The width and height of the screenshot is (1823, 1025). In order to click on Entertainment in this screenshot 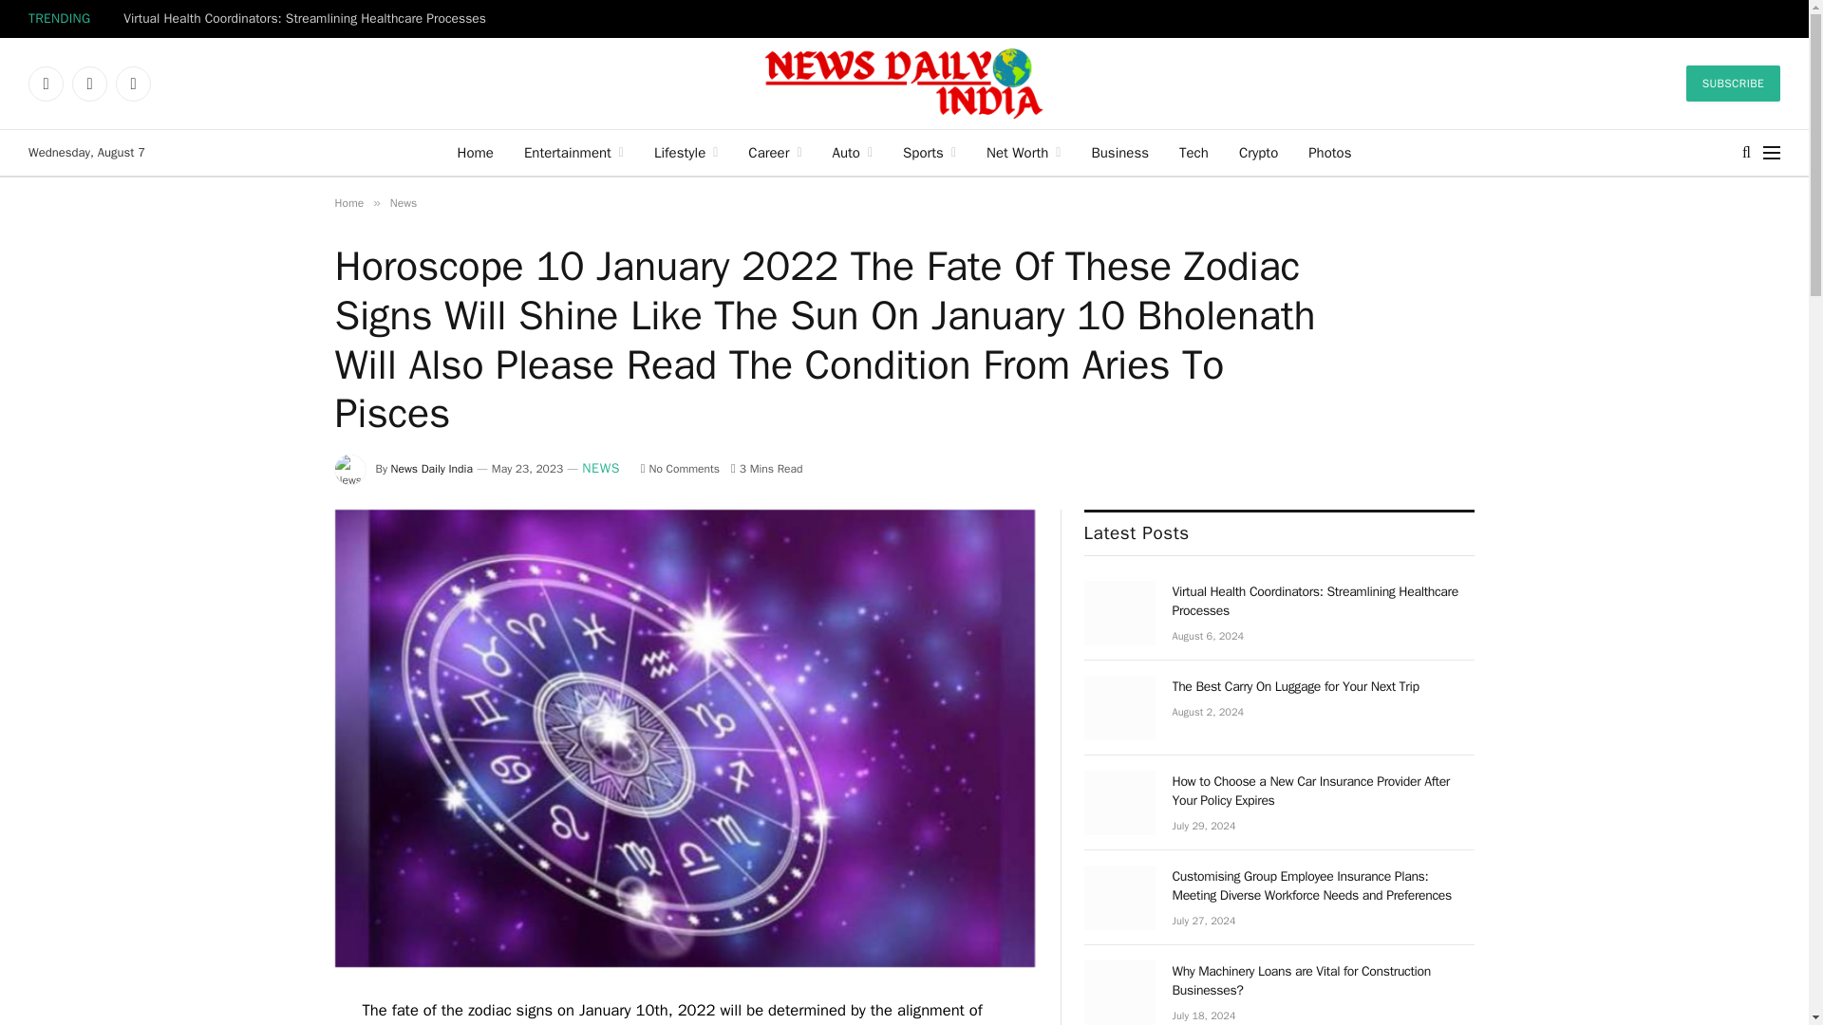, I will do `click(573, 152)`.